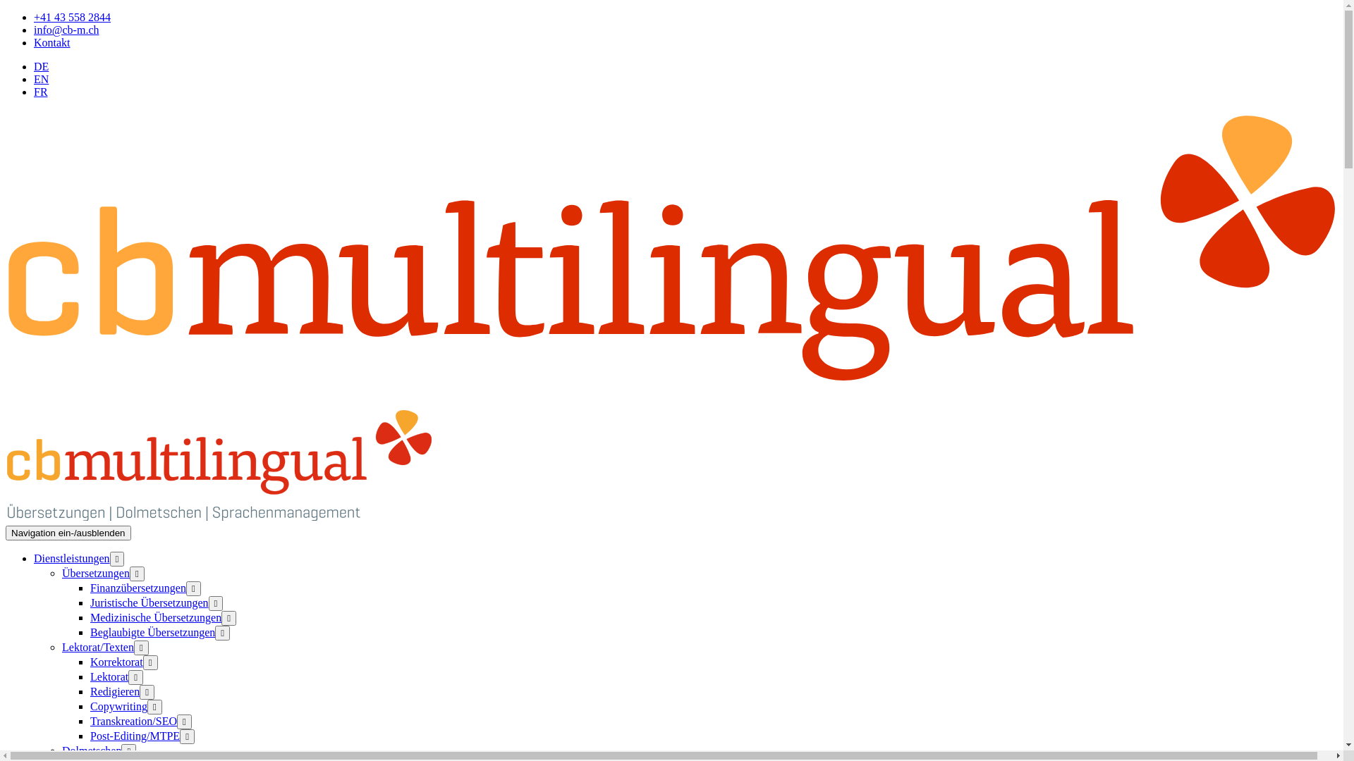 The image size is (1354, 761). Describe the element at coordinates (109, 676) in the screenshot. I see `Lektorat` at that location.